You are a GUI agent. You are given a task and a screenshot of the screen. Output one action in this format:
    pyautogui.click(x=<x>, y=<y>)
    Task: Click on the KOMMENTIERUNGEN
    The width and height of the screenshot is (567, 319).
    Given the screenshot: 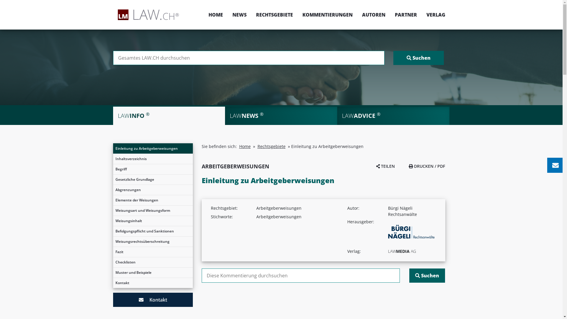 What is the action you would take?
    pyautogui.click(x=328, y=15)
    